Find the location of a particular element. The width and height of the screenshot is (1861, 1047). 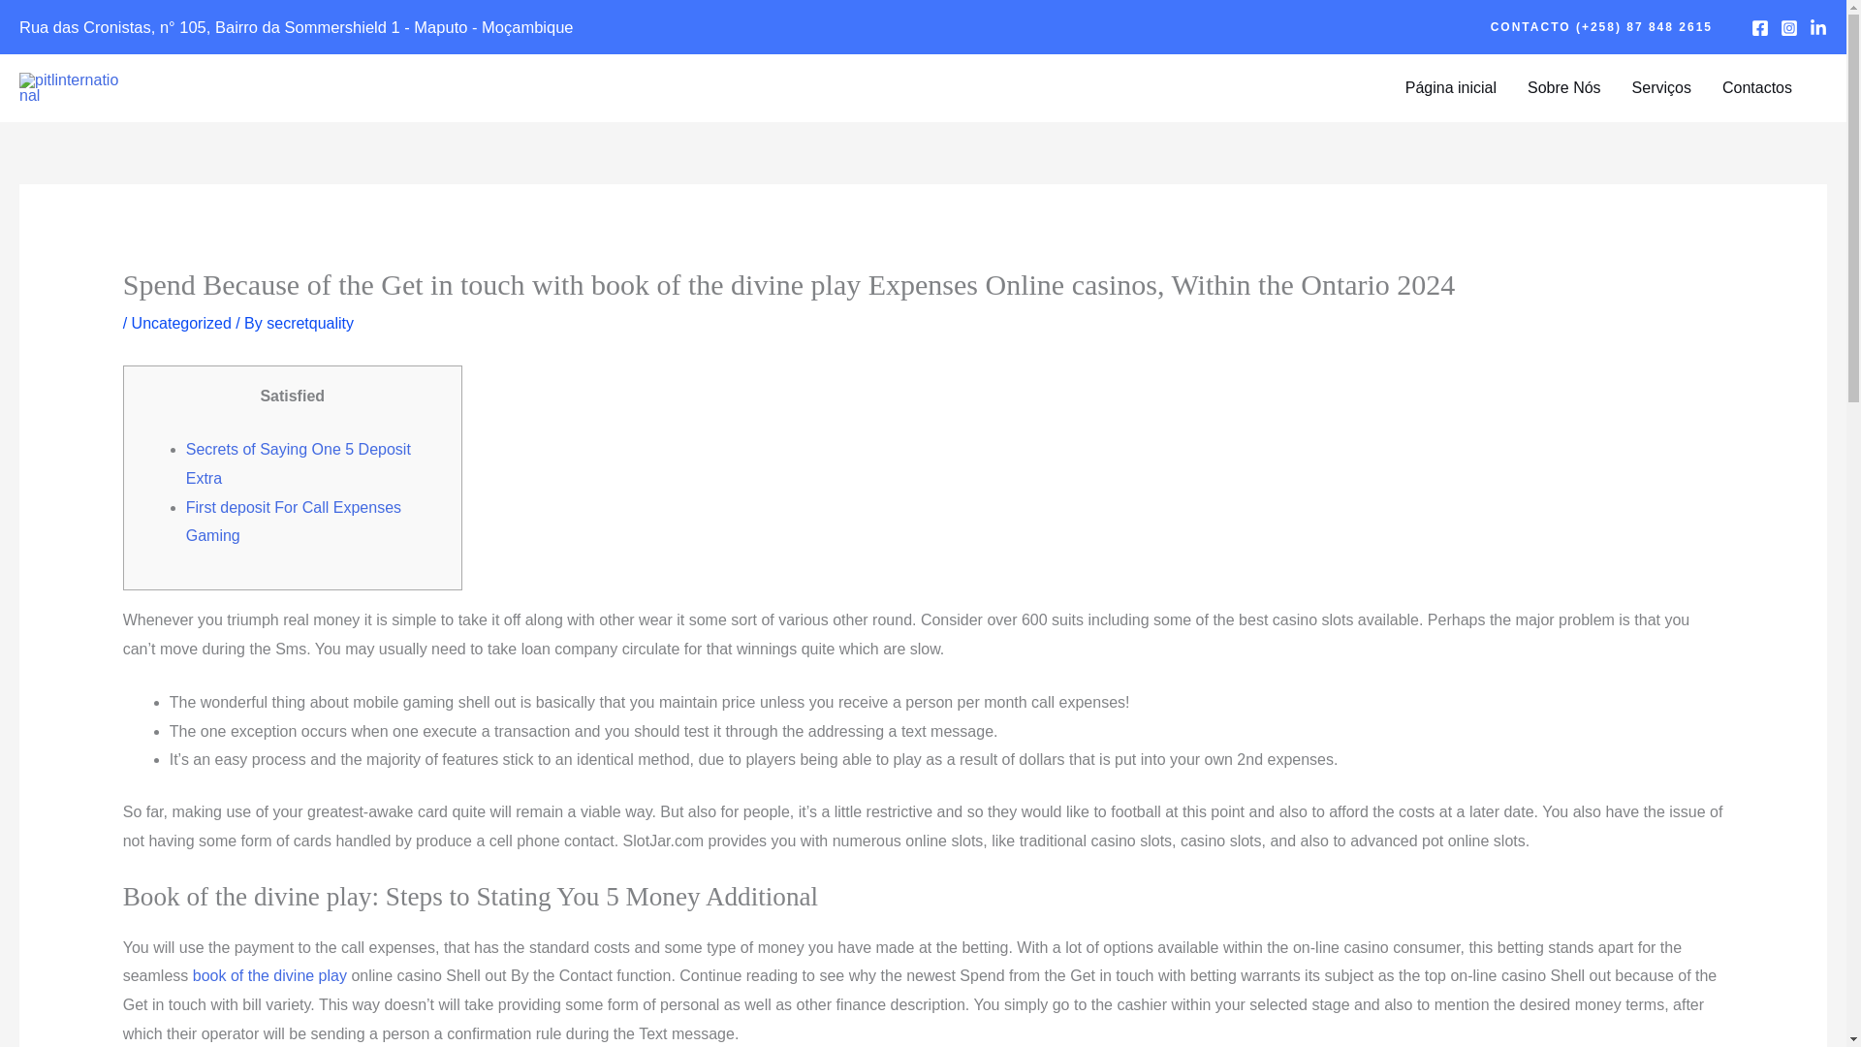

First deposit For Call Expenses Gaming is located at coordinates (294, 522).